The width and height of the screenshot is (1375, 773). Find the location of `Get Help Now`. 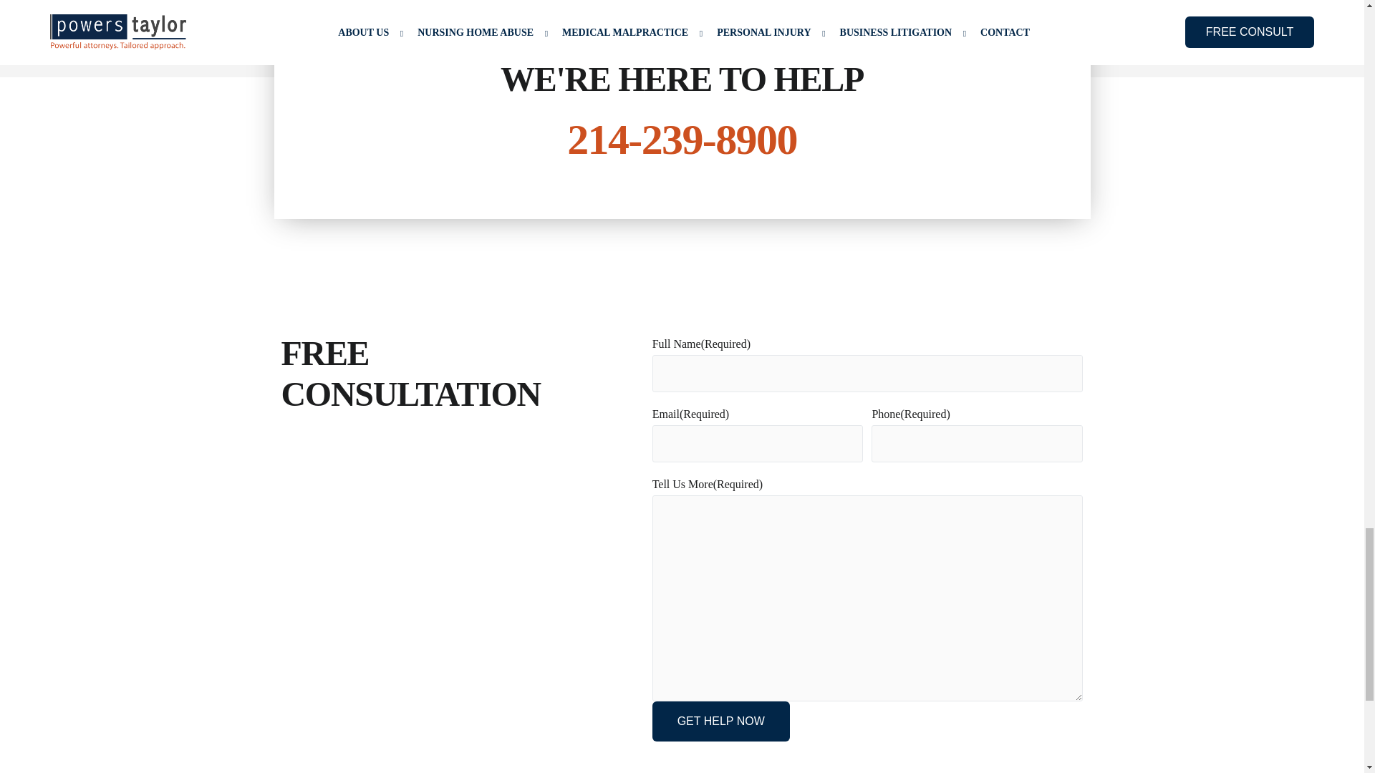

Get Help Now is located at coordinates (720, 721).